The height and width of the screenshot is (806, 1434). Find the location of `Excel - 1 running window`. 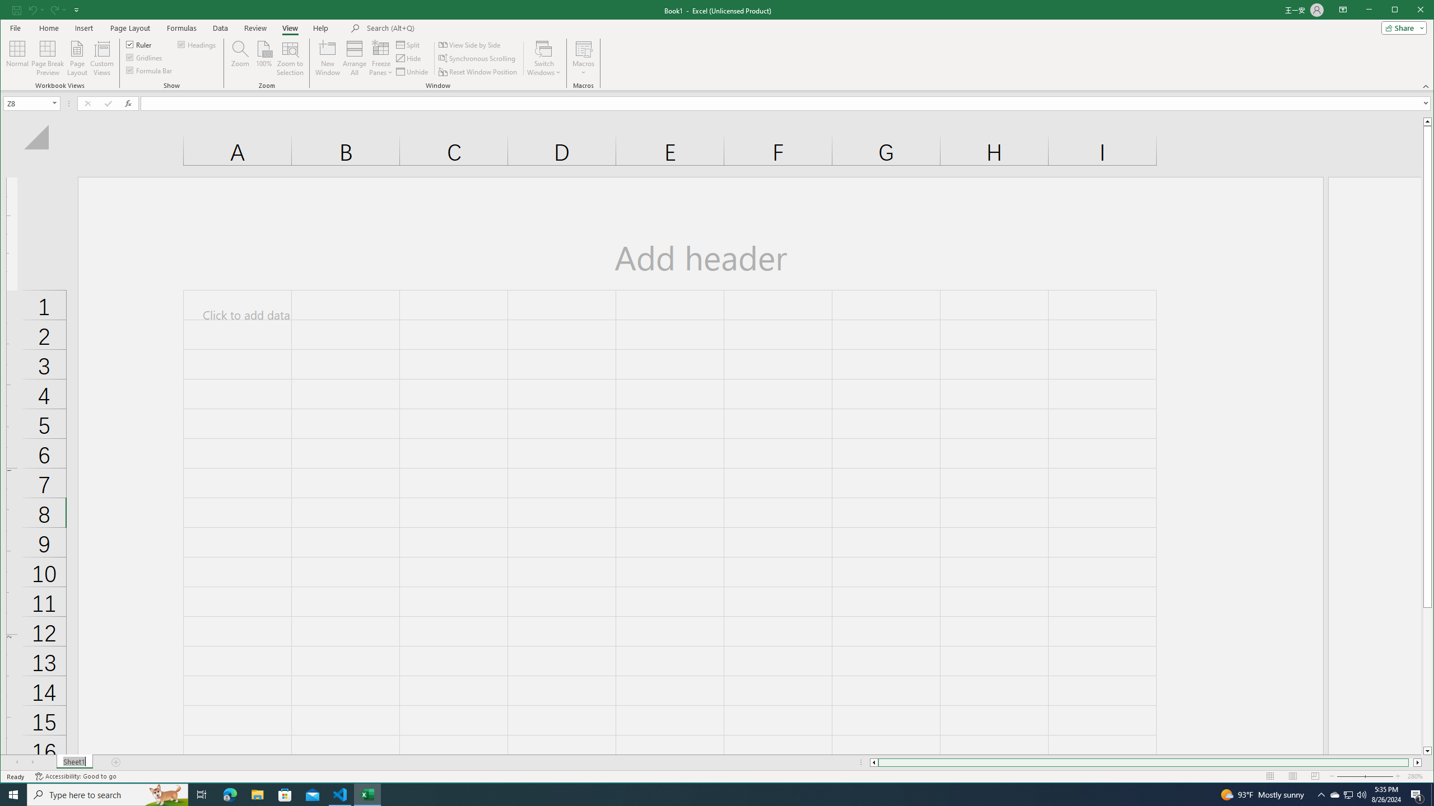

Excel - 1 running window is located at coordinates (367, 795).